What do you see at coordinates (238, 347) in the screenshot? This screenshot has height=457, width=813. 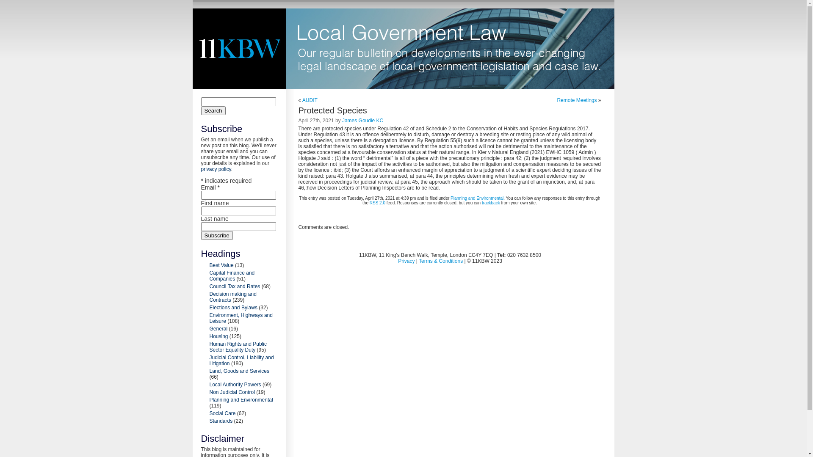 I see `Human Rights and Public Sector Equality Duty` at bounding box center [238, 347].